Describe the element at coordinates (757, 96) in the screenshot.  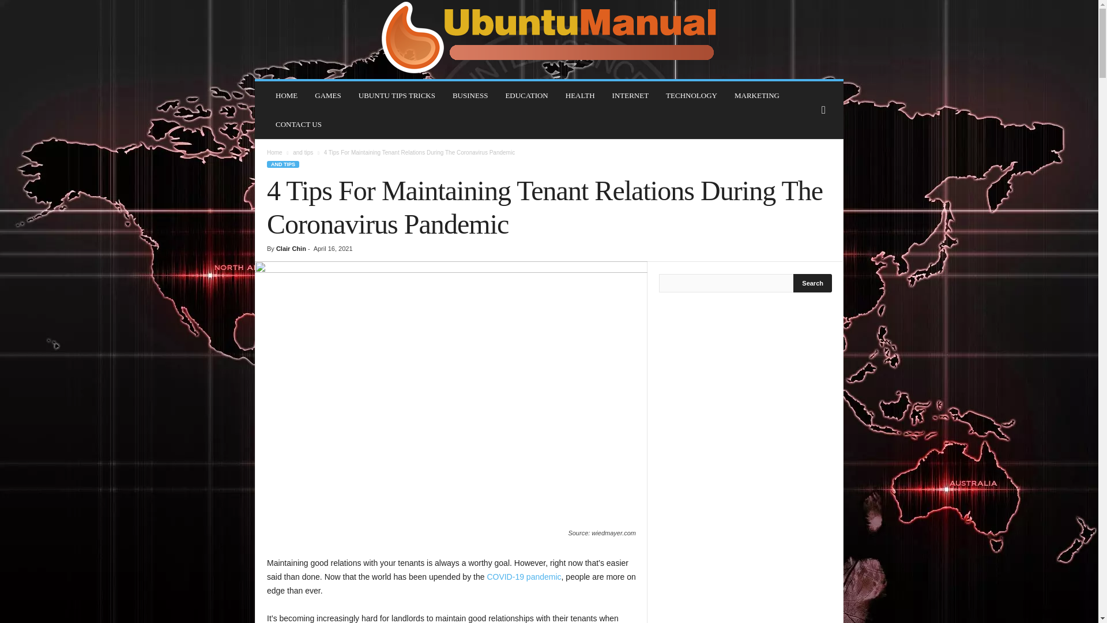
I see `MARKETING` at that location.